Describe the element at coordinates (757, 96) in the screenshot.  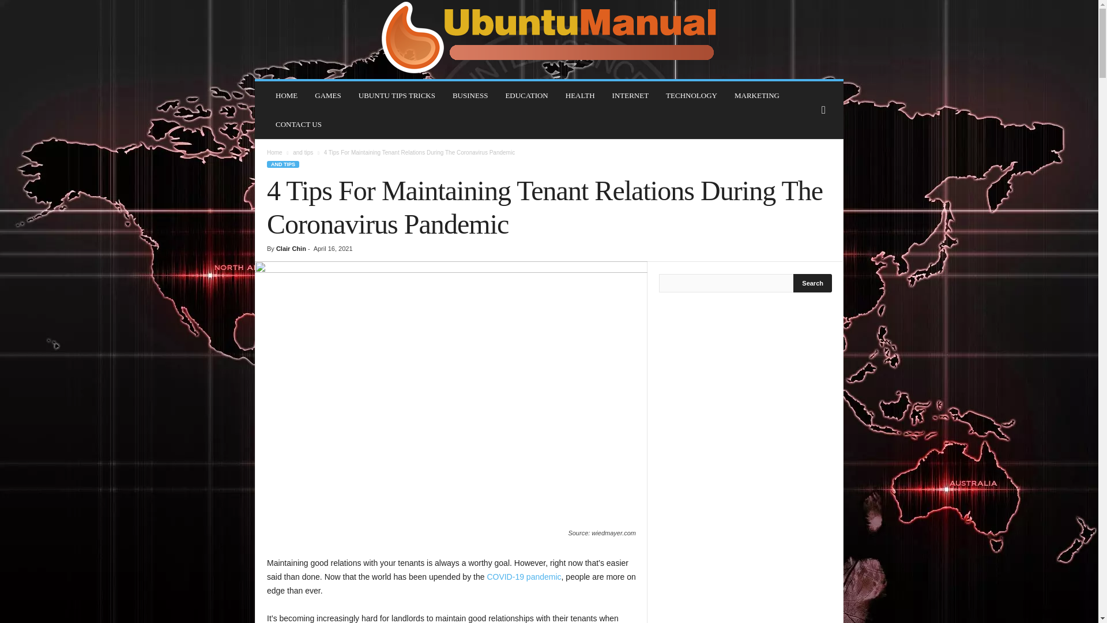
I see `MARKETING` at that location.